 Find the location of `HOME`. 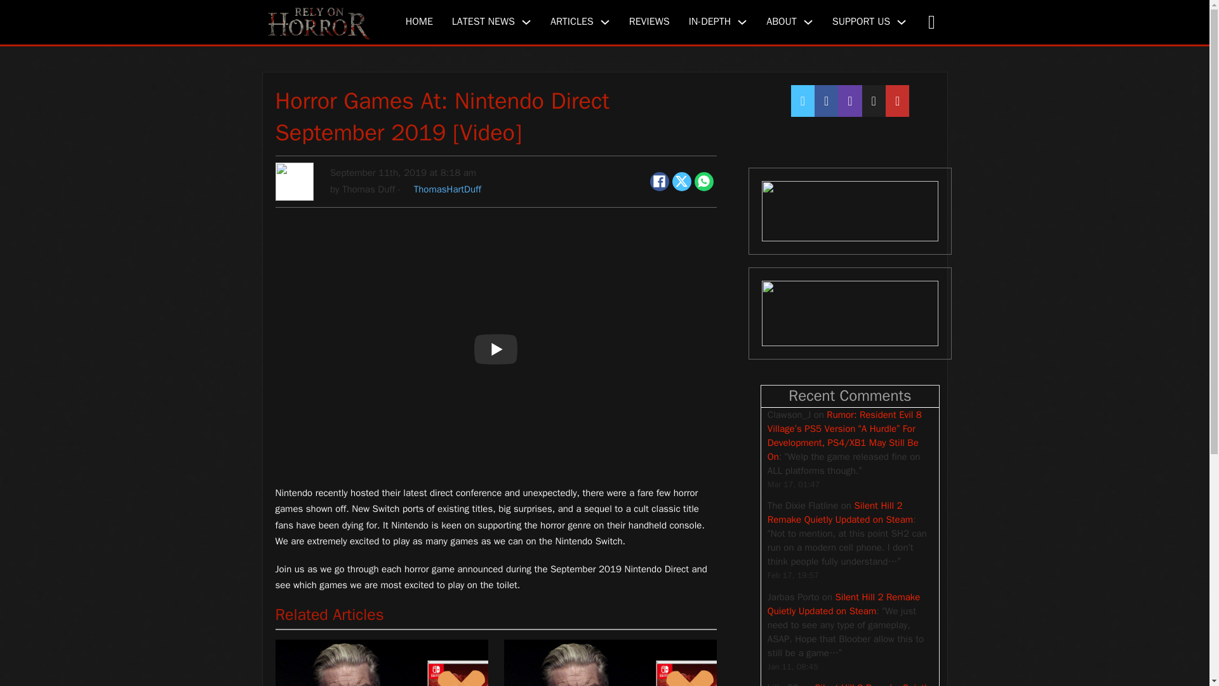

HOME is located at coordinates (419, 22).